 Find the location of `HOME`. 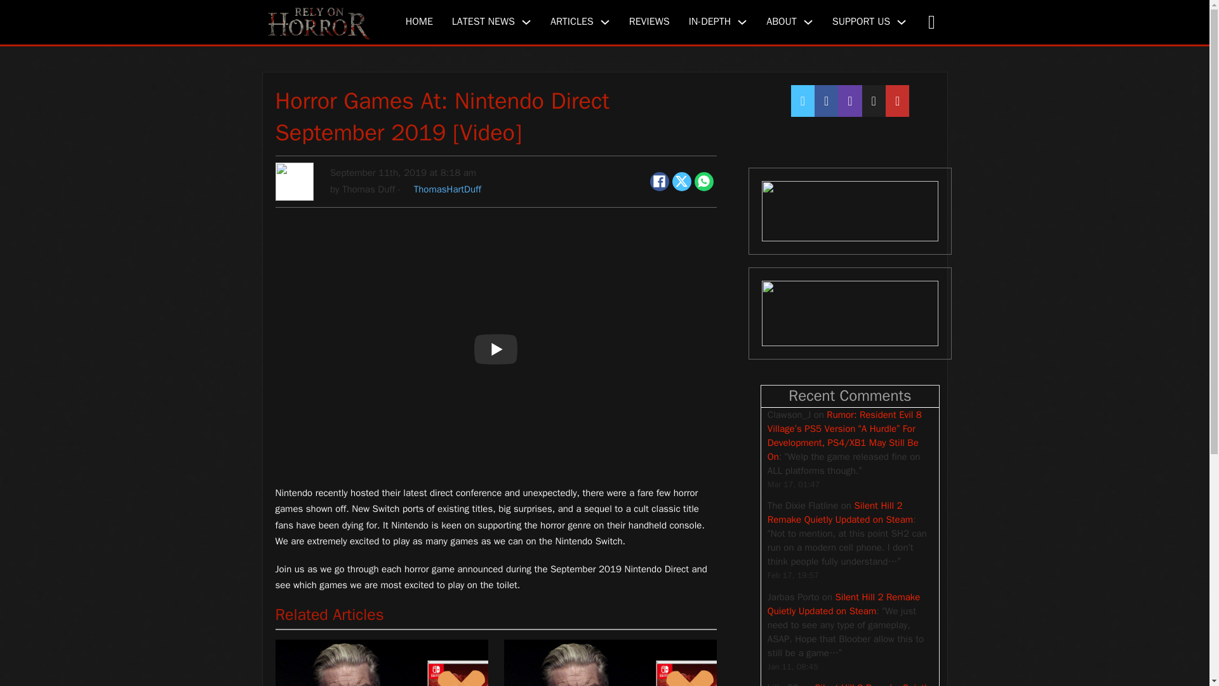

HOME is located at coordinates (419, 22).